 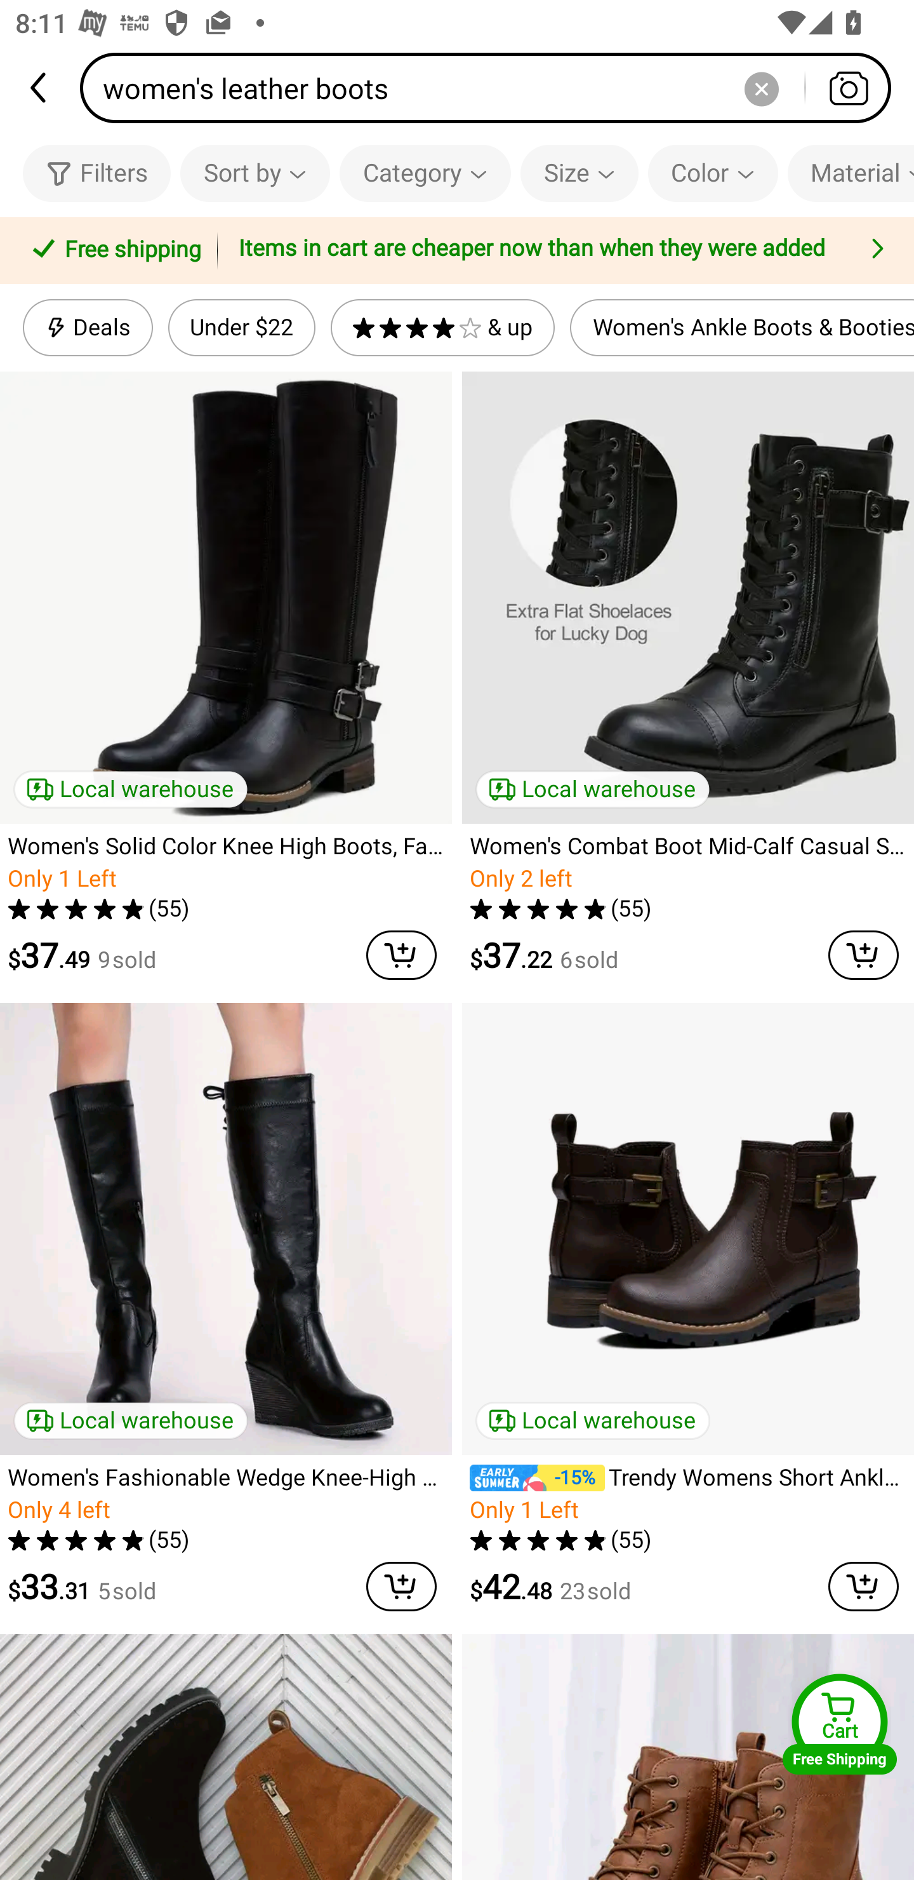 What do you see at coordinates (712, 173) in the screenshot?
I see `Color` at bounding box center [712, 173].